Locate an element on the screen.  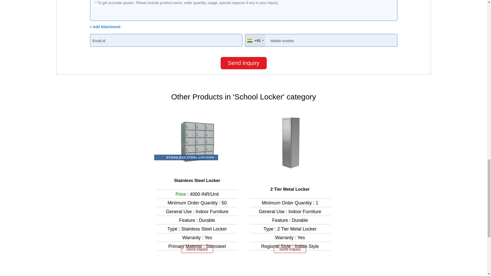
Stainless Steel Locker is located at coordinates (197, 180).